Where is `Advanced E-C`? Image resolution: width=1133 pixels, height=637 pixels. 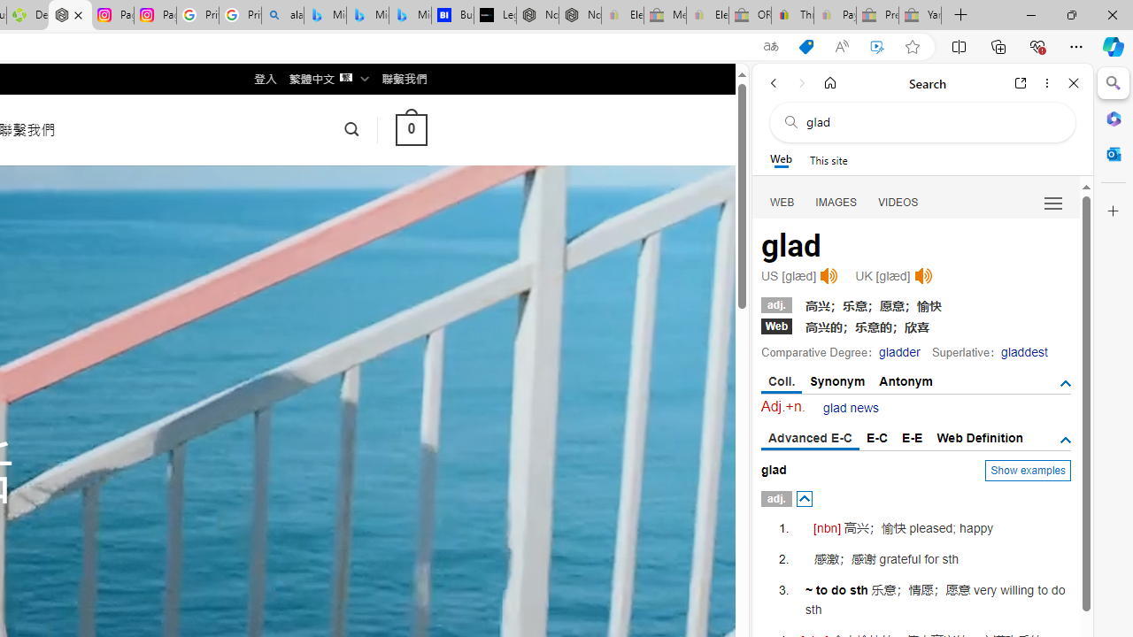 Advanced E-C is located at coordinates (811, 439).